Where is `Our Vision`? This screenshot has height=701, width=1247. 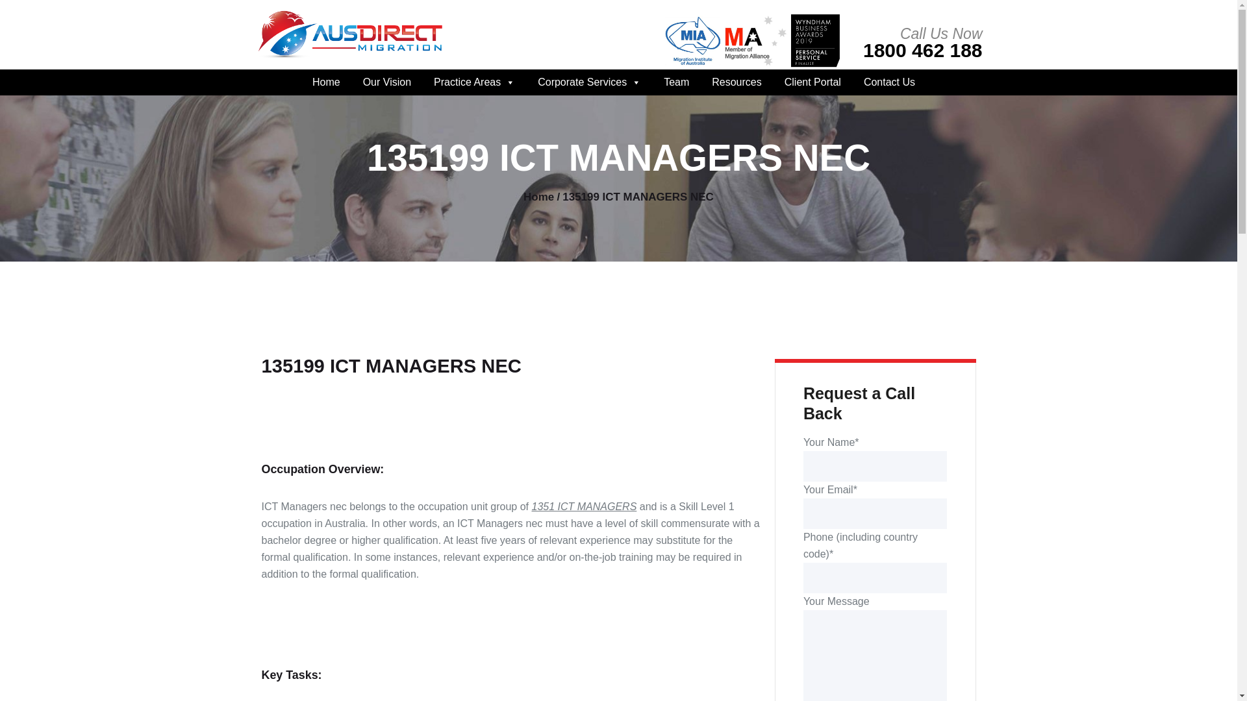 Our Vision is located at coordinates (387, 82).